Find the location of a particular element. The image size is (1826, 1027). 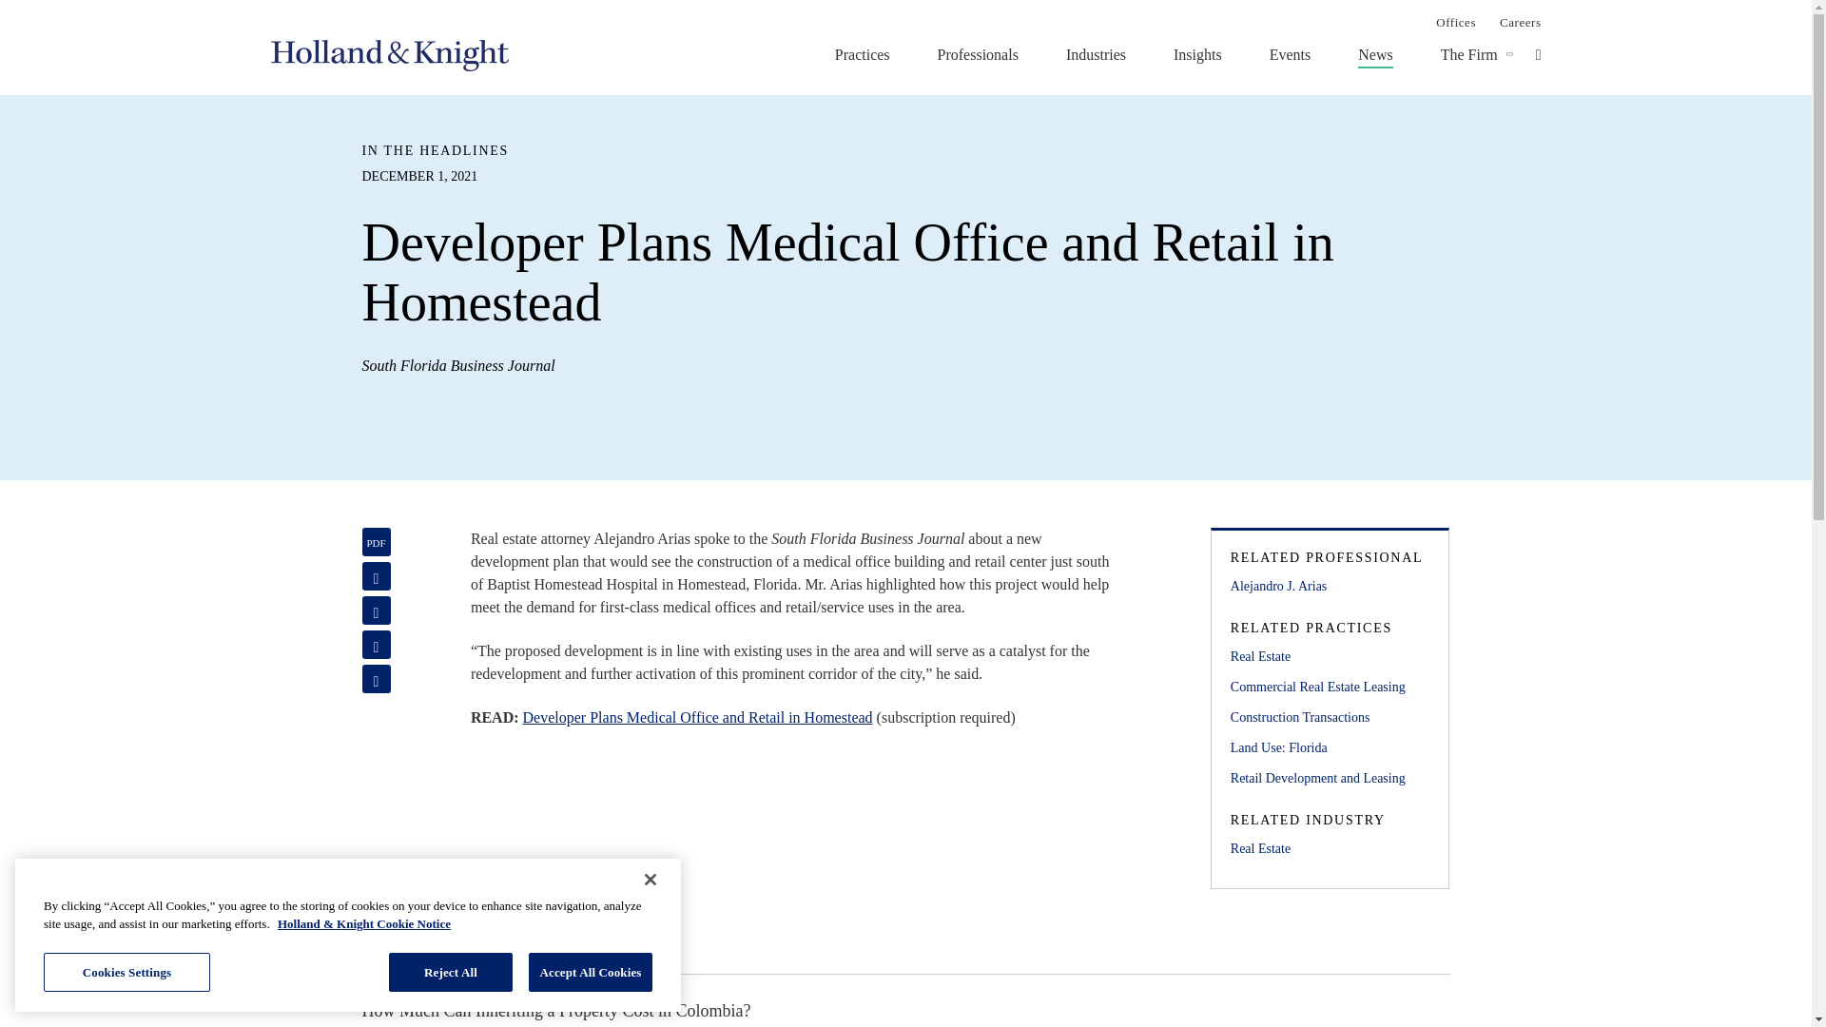

Insights is located at coordinates (1197, 54).